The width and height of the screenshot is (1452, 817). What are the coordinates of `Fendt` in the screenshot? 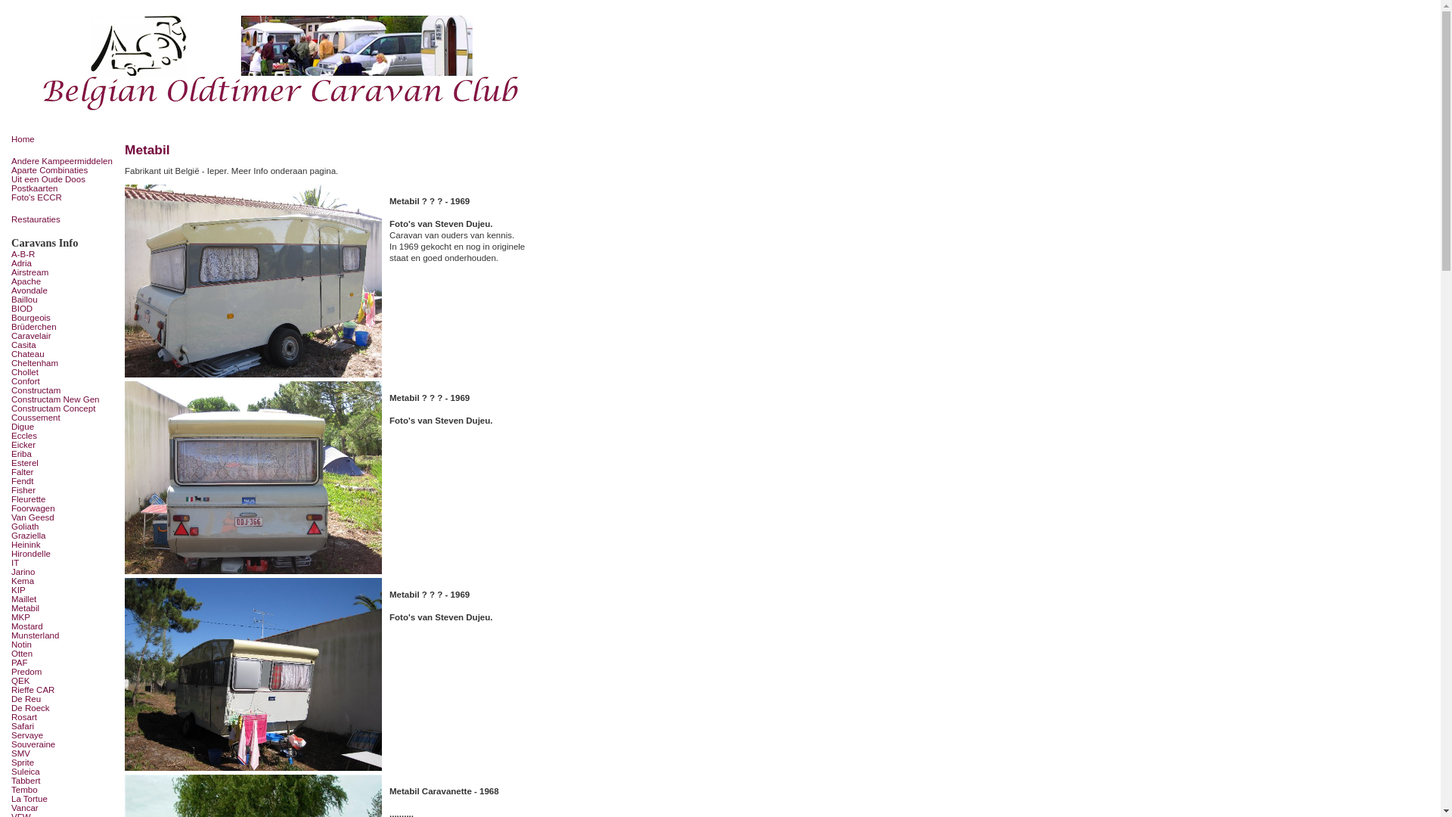 It's located at (64, 481).